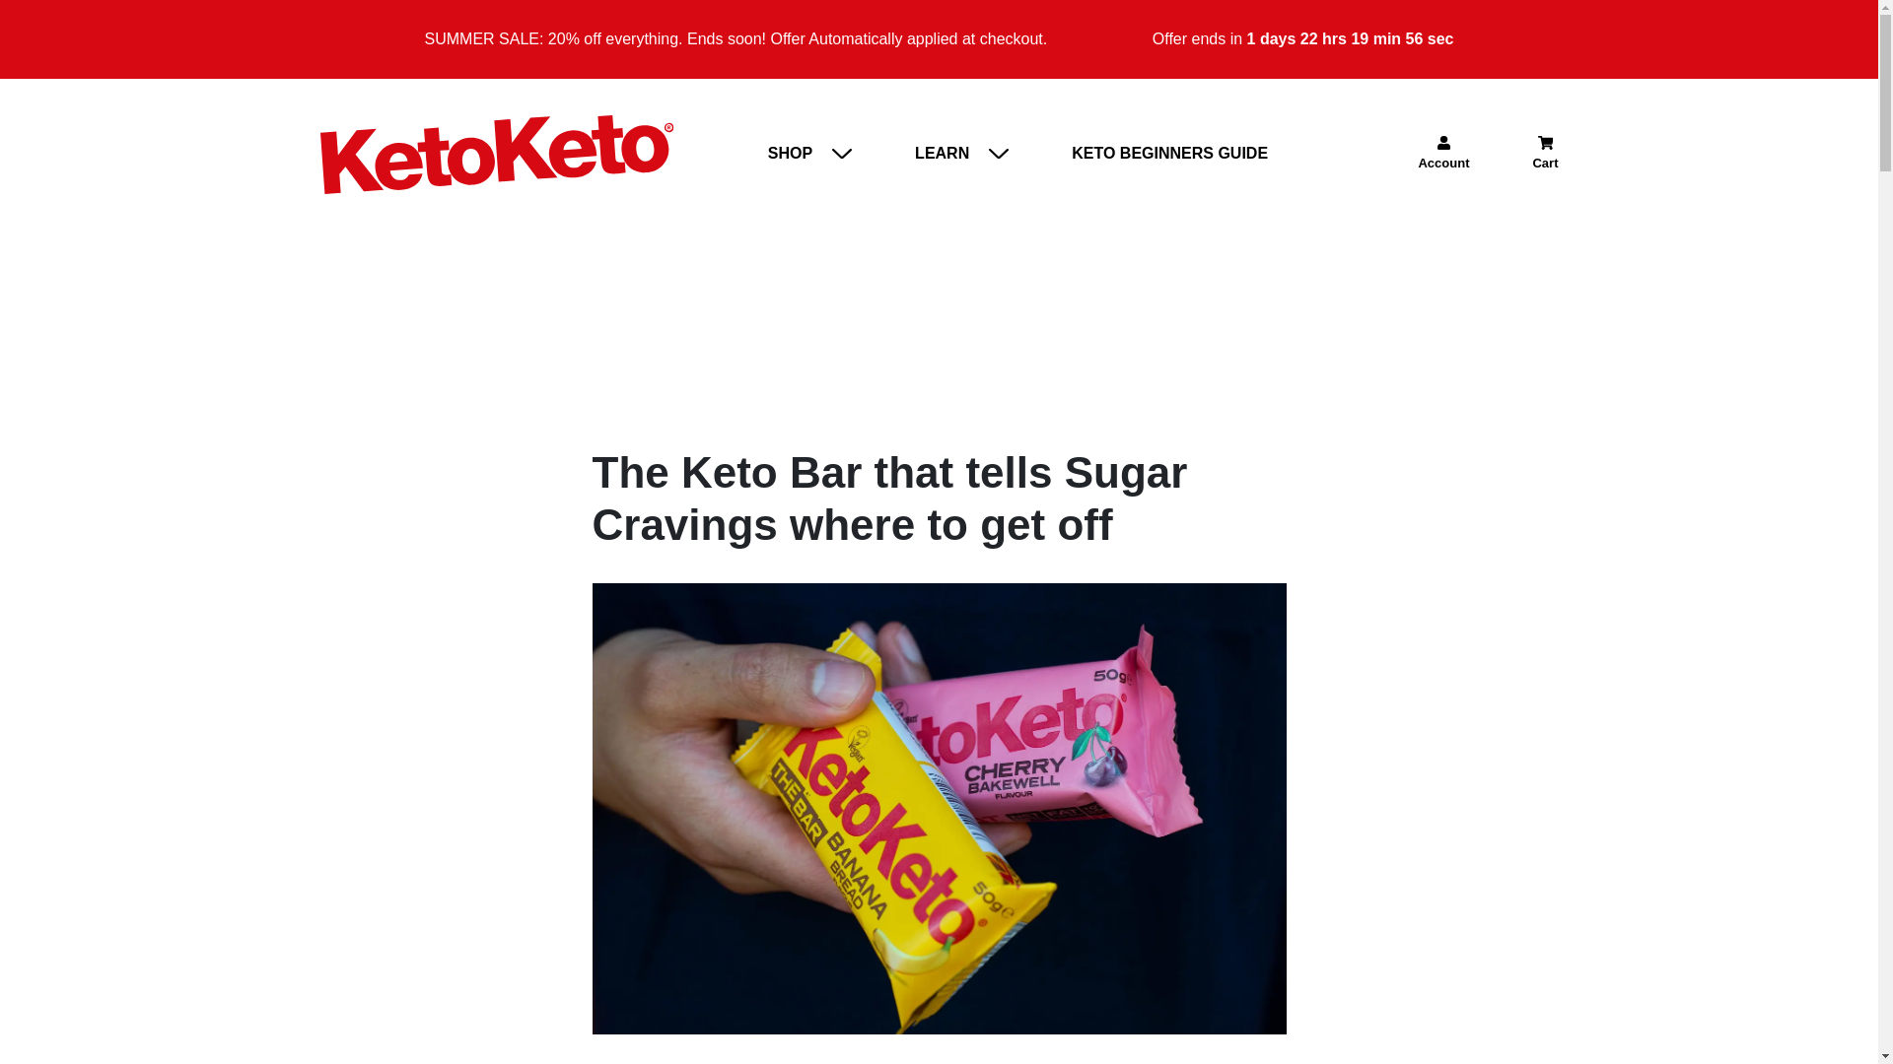 The width and height of the screenshot is (1893, 1064). Describe the element at coordinates (1169, 155) in the screenshot. I see `KETO BEGINNERS GUIDE` at that location.